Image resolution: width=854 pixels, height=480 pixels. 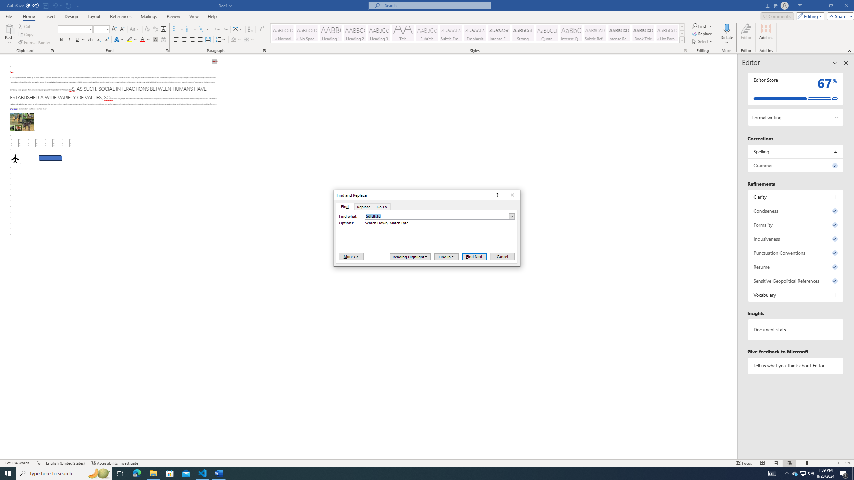 I want to click on Subtle Reference, so click(x=595, y=33).